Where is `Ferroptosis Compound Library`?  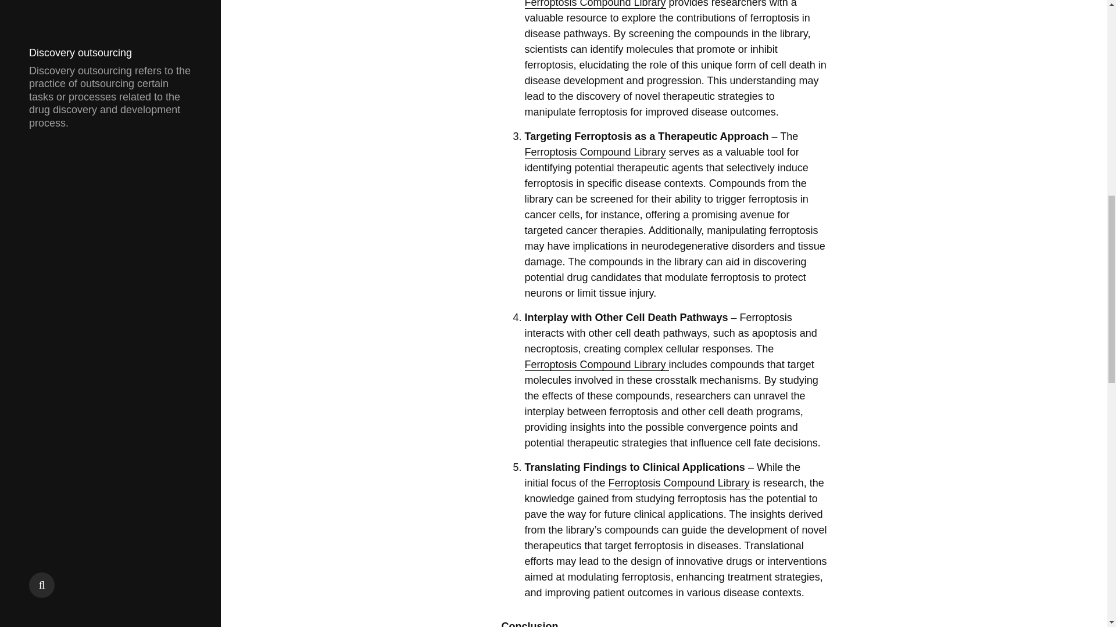
Ferroptosis Compound Library is located at coordinates (596, 365).